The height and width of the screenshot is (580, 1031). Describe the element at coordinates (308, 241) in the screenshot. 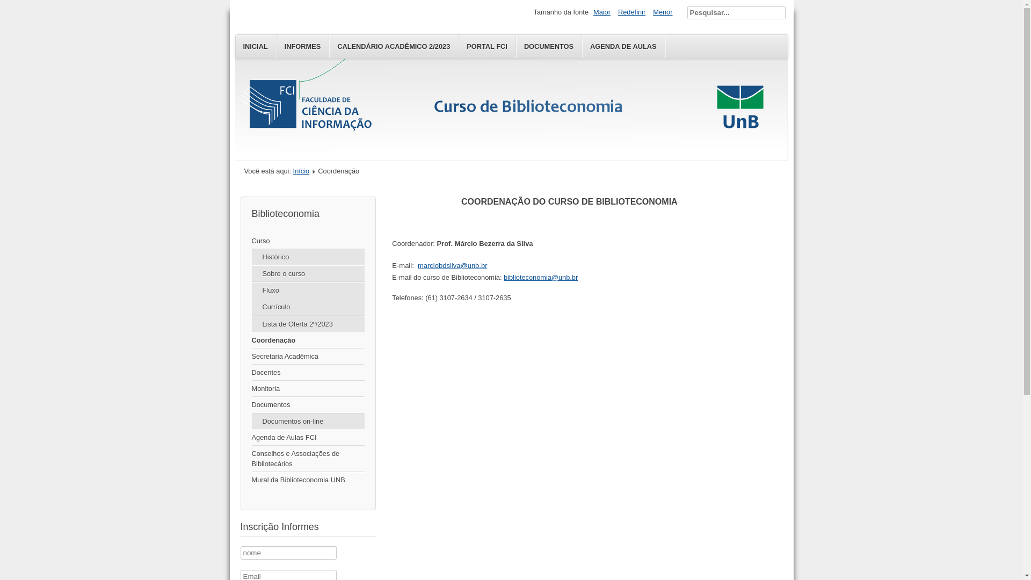

I see `Curso` at that location.